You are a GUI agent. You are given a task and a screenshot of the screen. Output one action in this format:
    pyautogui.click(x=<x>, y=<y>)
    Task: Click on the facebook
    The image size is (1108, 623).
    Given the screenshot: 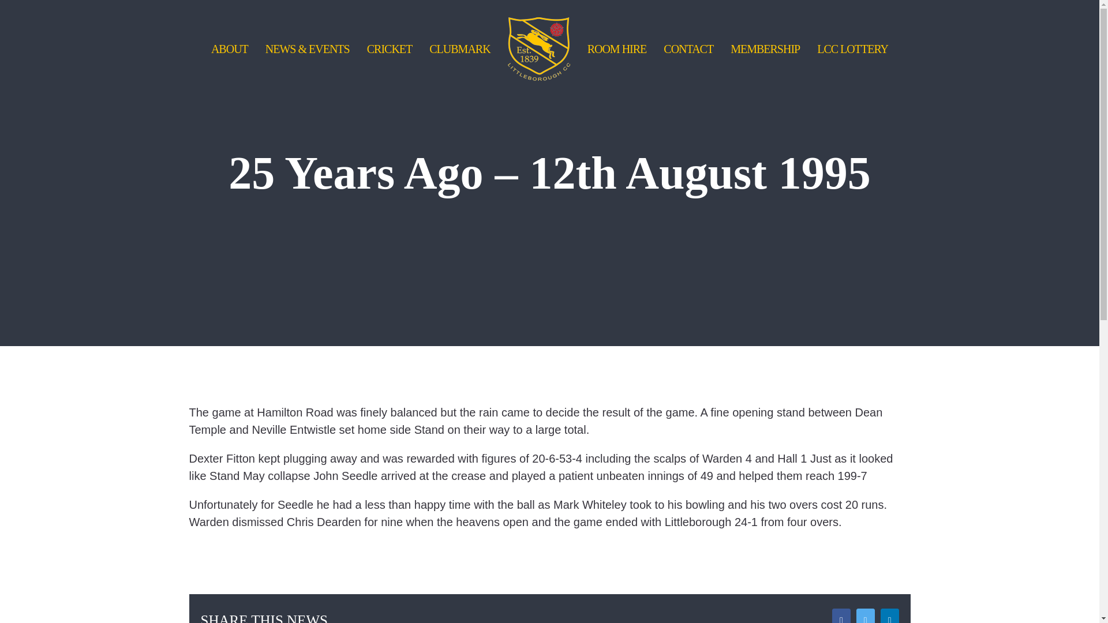 What is the action you would take?
    pyautogui.click(x=841, y=616)
    